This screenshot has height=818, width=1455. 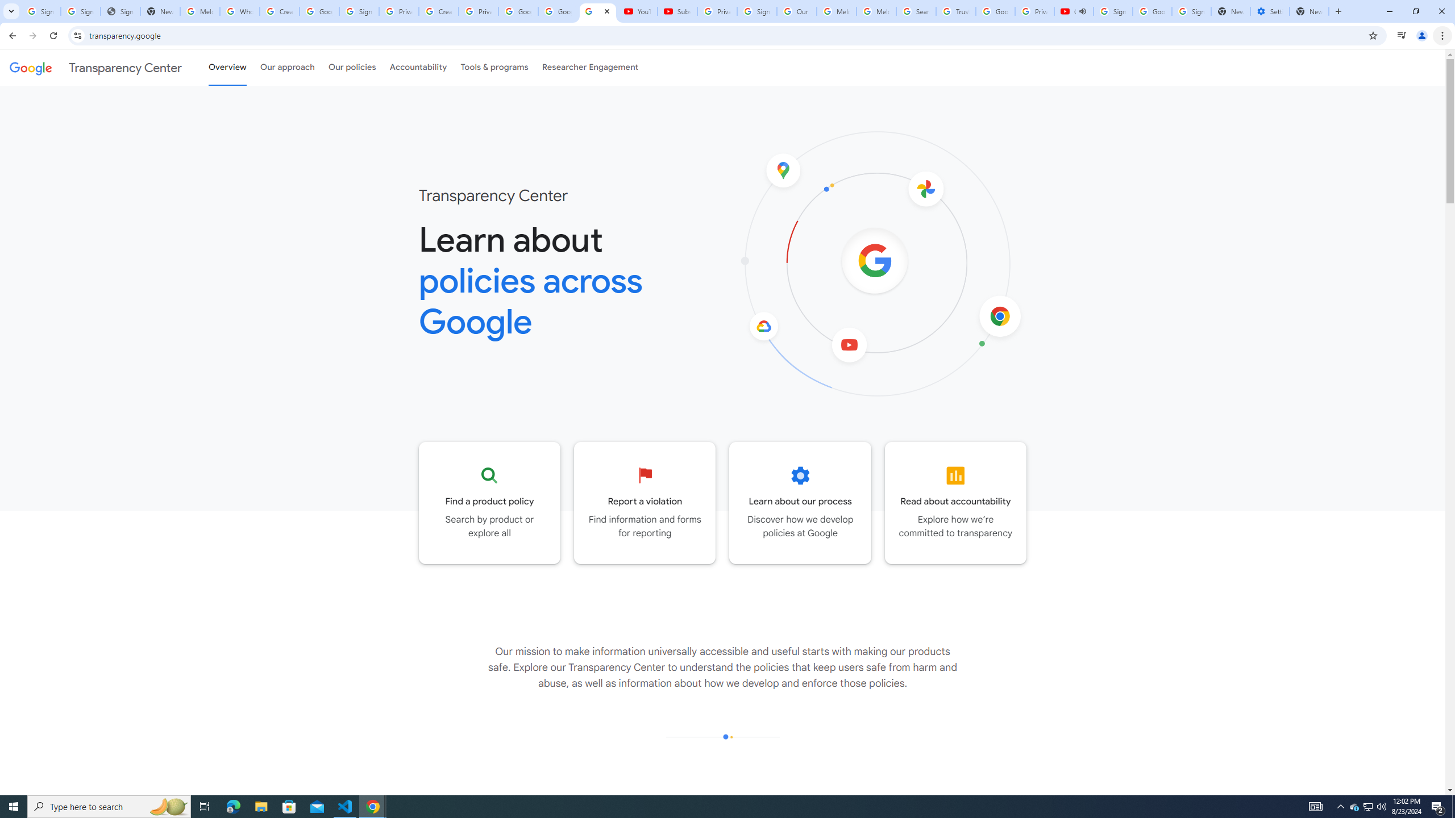 I want to click on Sign in - Google Accounts, so click(x=41, y=11).